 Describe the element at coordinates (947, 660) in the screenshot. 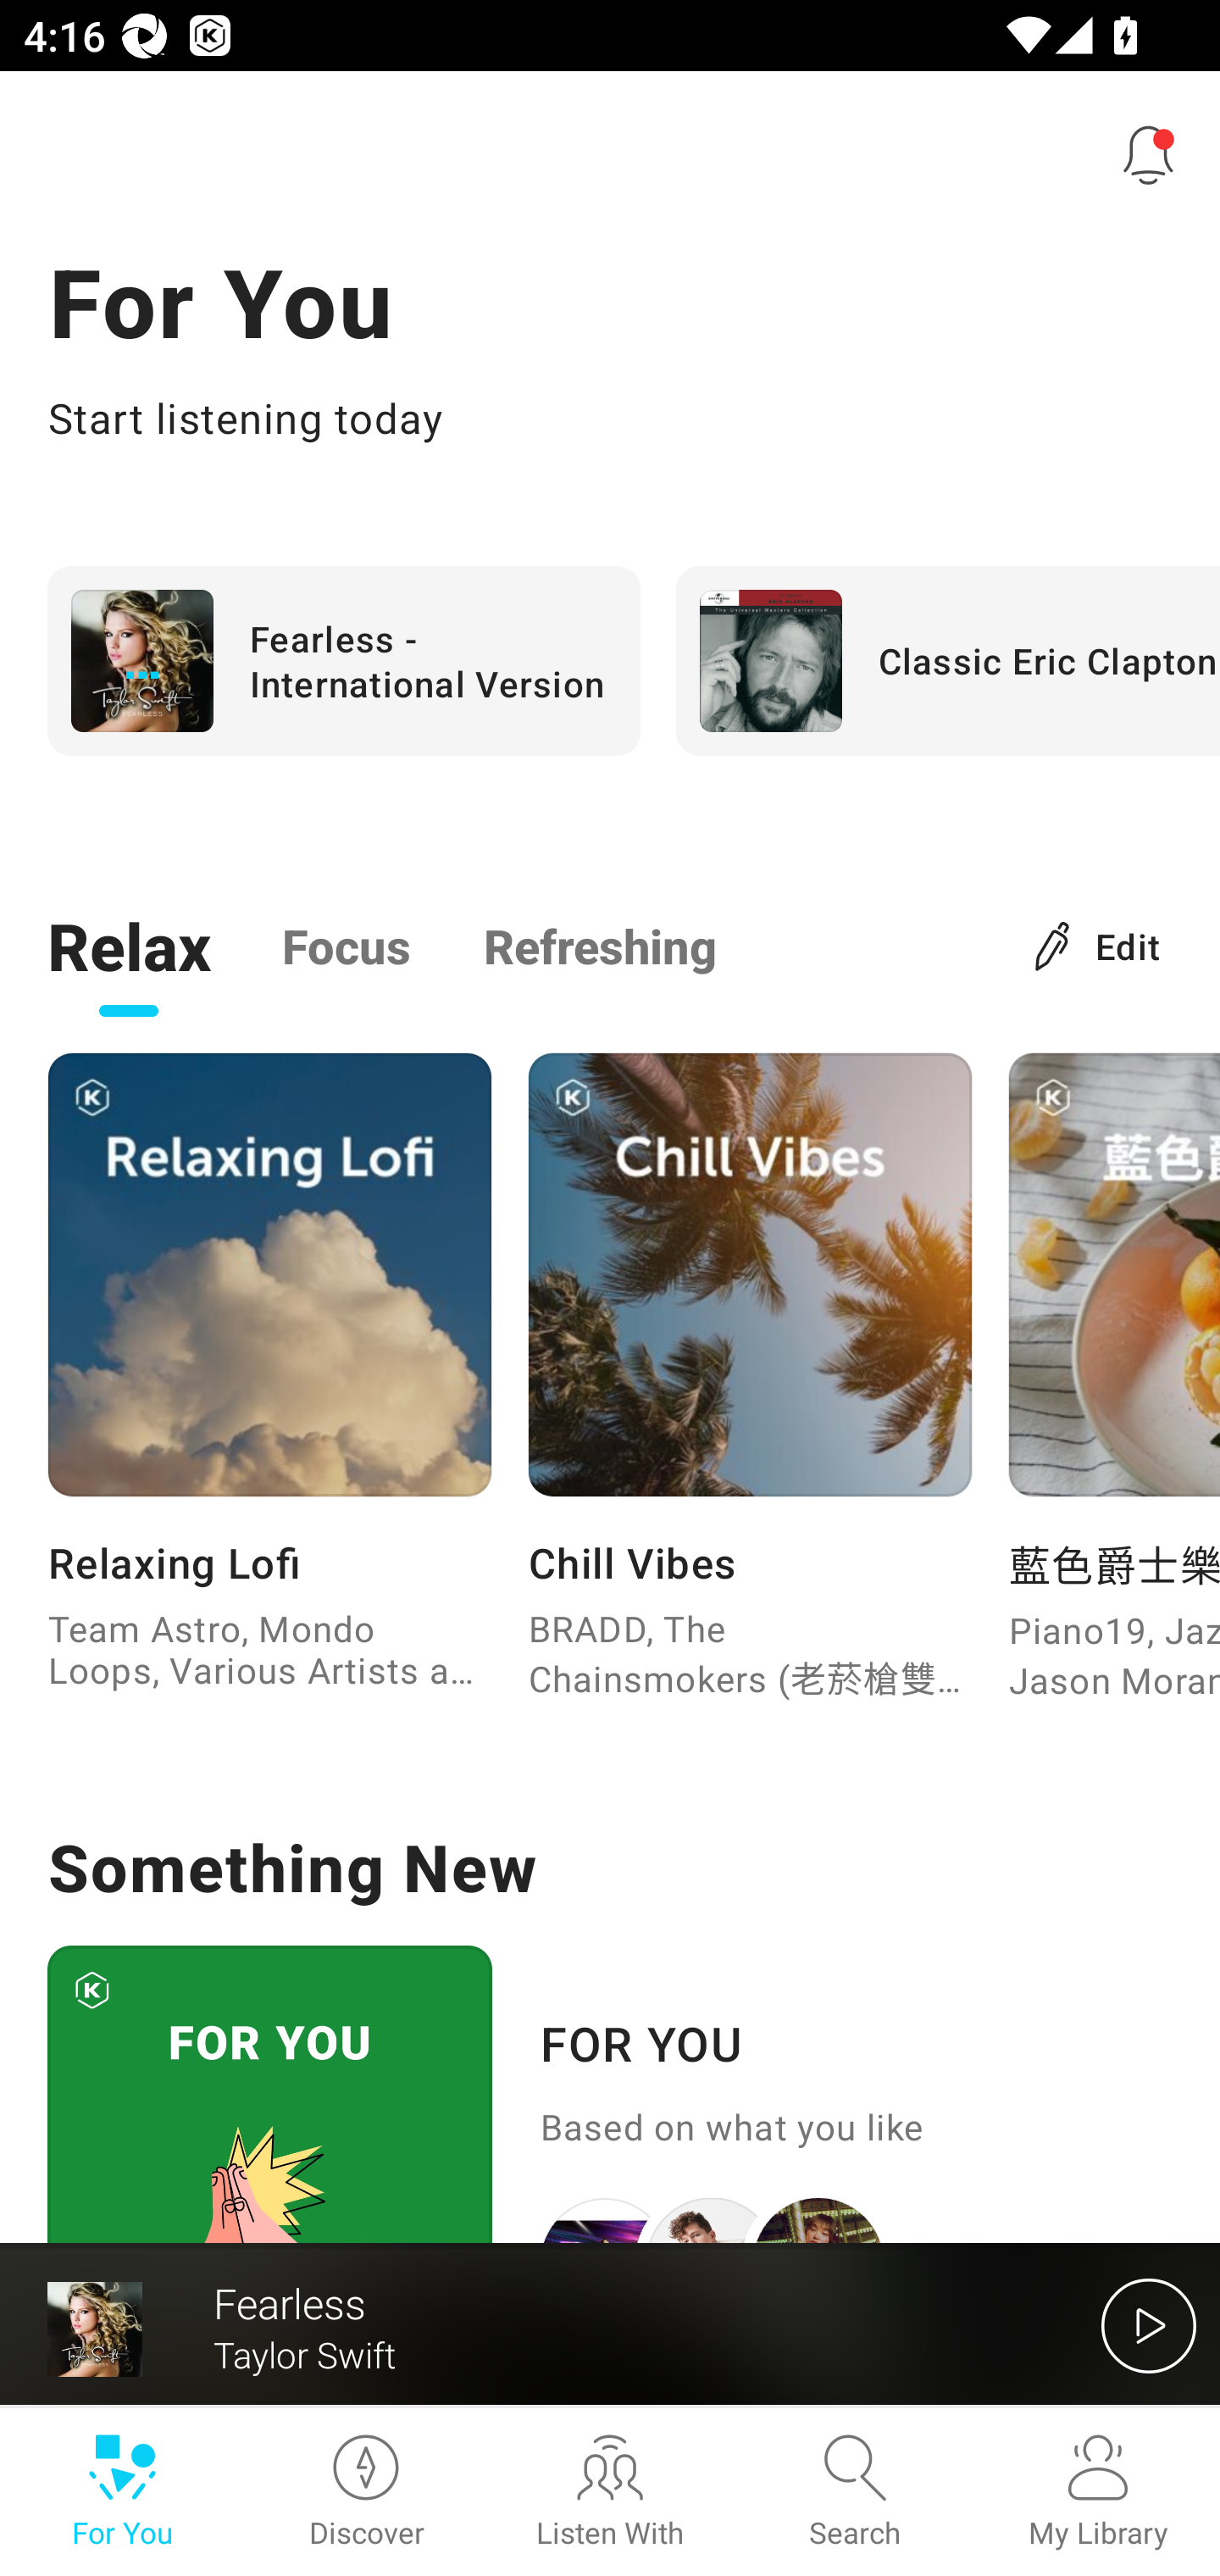

I see `view_image Classic Eric Clapton` at that location.